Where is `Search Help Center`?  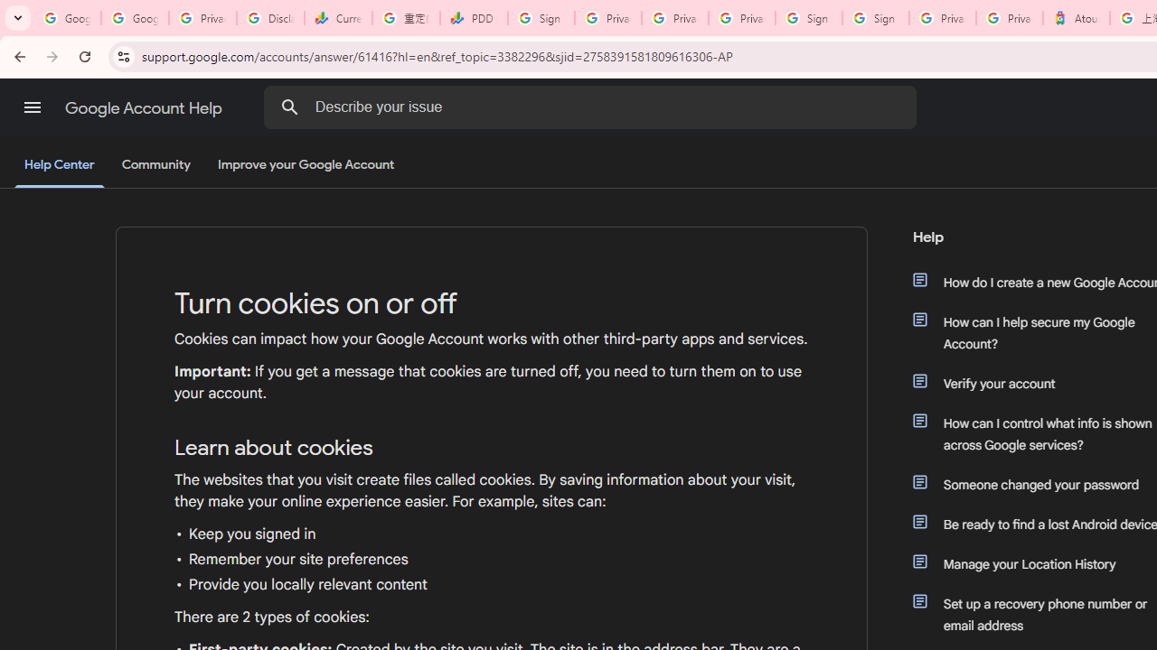 Search Help Center is located at coordinates (289, 107).